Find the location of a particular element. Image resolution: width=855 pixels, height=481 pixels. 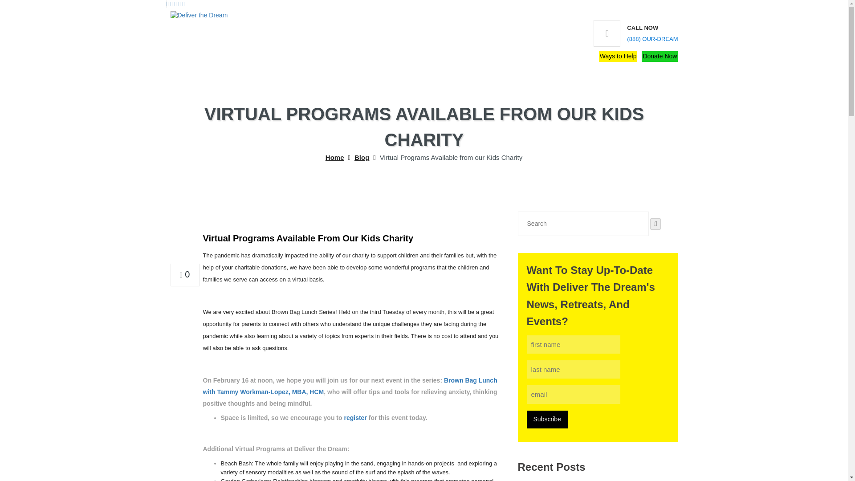

Ways to Help is located at coordinates (618, 56).